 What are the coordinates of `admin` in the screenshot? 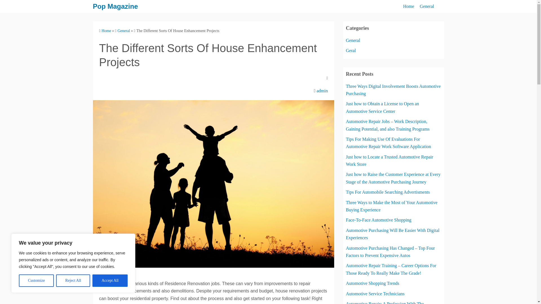 It's located at (322, 91).